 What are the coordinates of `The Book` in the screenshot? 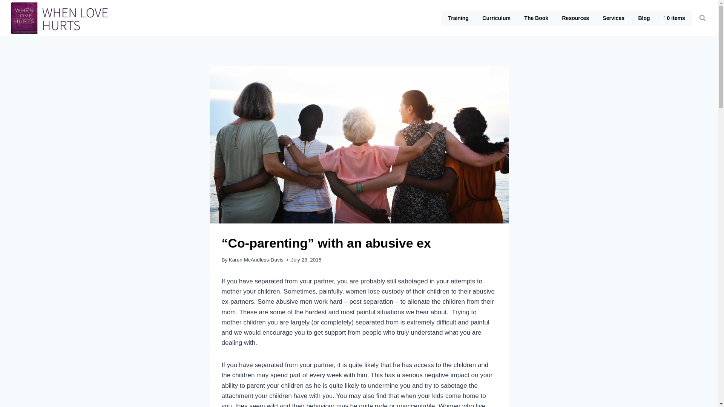 It's located at (536, 18).